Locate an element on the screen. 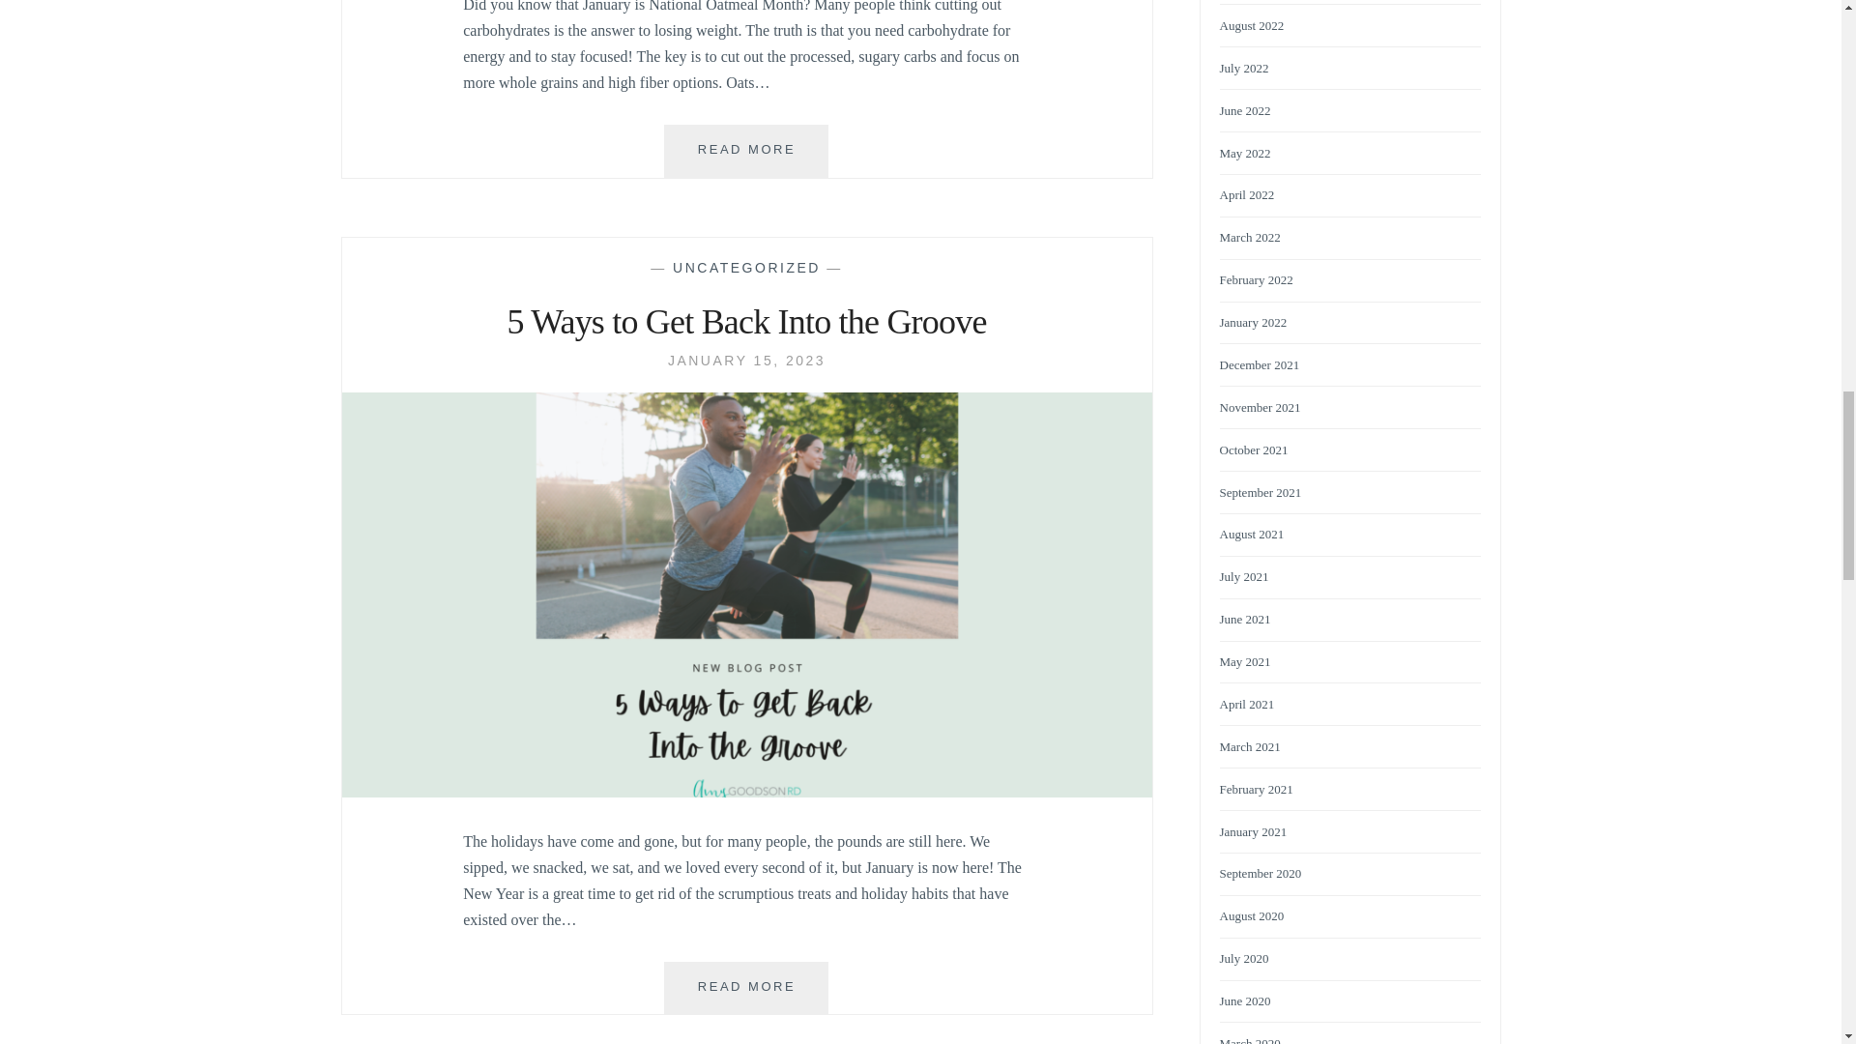 This screenshot has height=1044, width=1856. 5 Ways to Get Back Into the Groove is located at coordinates (746, 323).